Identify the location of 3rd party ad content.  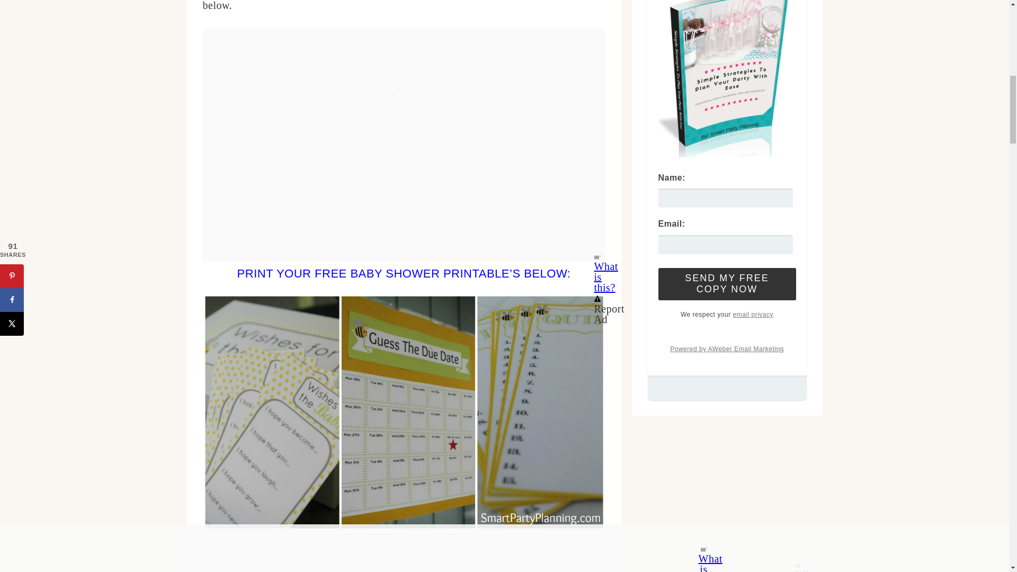
(404, 94).